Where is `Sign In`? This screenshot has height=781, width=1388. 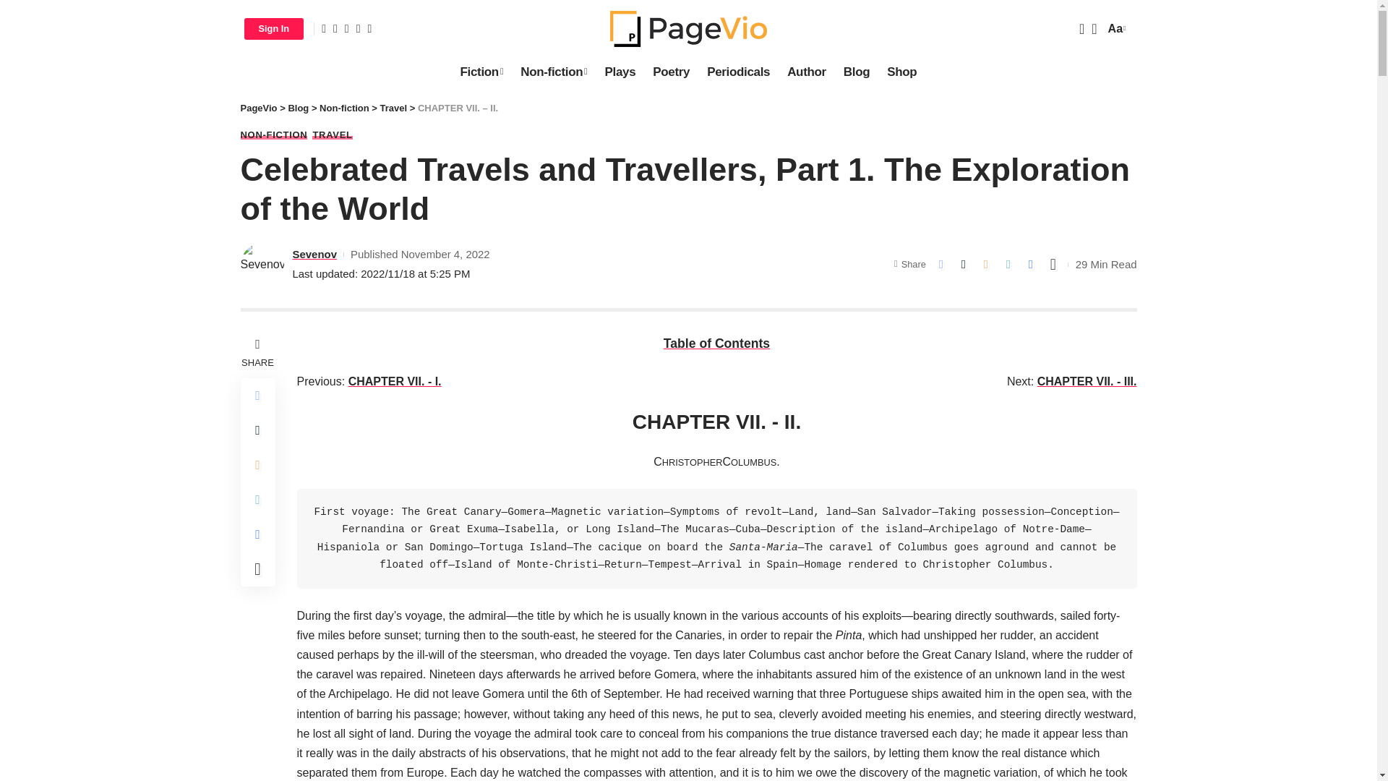
Sign In is located at coordinates (273, 29).